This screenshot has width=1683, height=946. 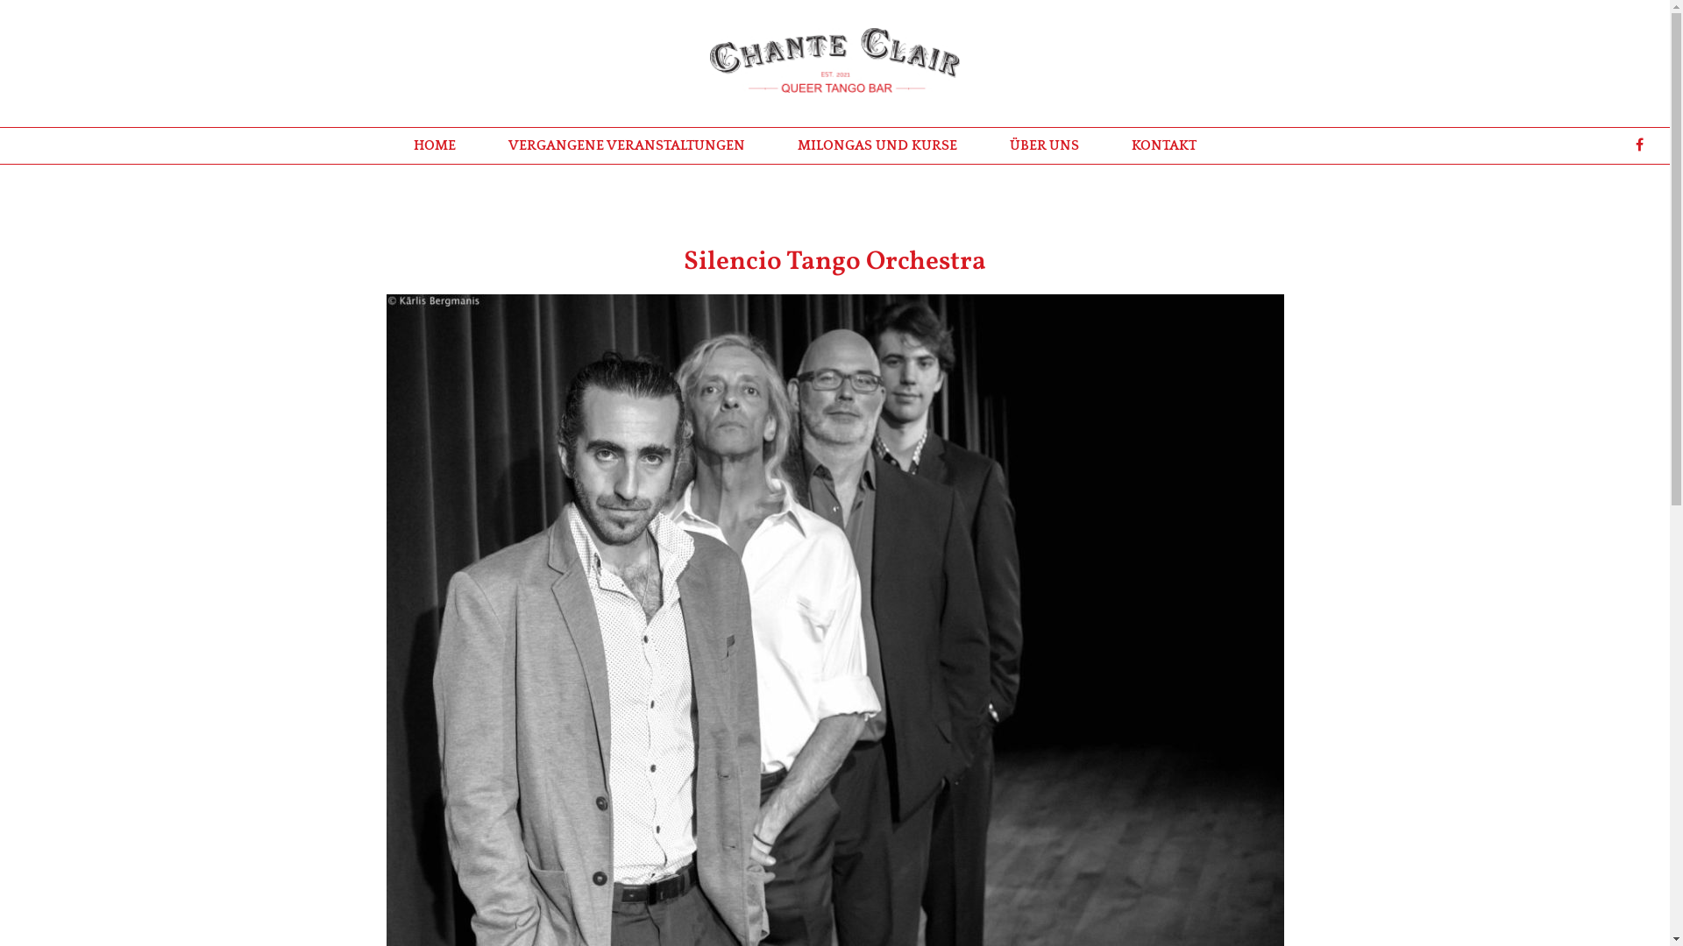 What do you see at coordinates (435, 145) in the screenshot?
I see `HOME` at bounding box center [435, 145].